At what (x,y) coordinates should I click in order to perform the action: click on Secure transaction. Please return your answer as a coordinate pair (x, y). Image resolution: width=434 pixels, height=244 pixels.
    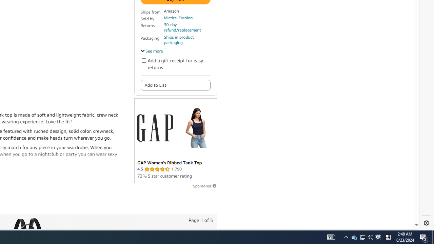
    Looking at the image, I should click on (181, 49).